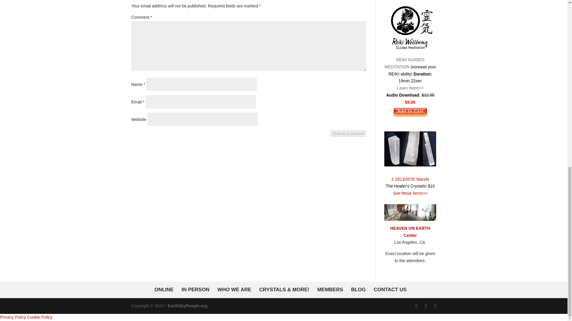 This screenshot has width=572, height=321. Describe the element at coordinates (40, 317) in the screenshot. I see `Cookie Policy ` at that location.